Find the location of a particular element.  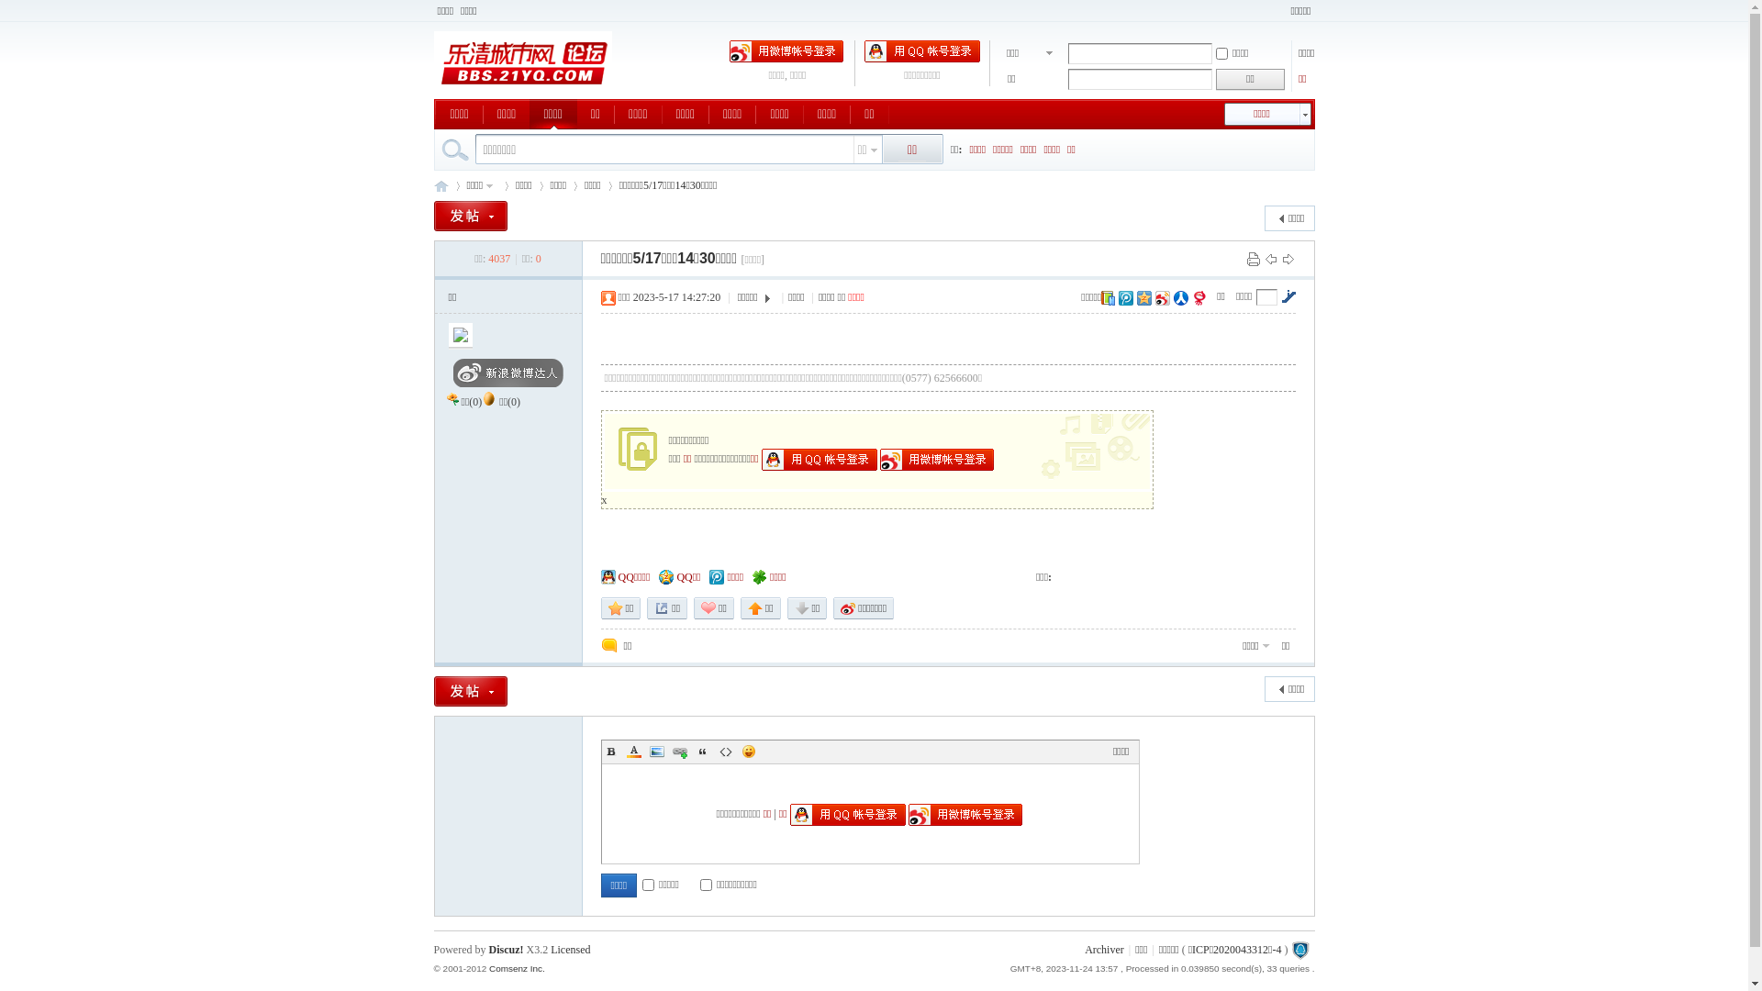

Licensed is located at coordinates (571, 950).